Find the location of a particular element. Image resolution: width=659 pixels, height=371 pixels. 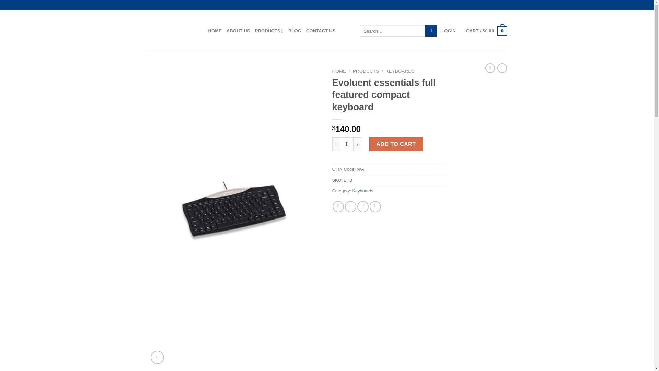

Keyboards is located at coordinates (363, 190).